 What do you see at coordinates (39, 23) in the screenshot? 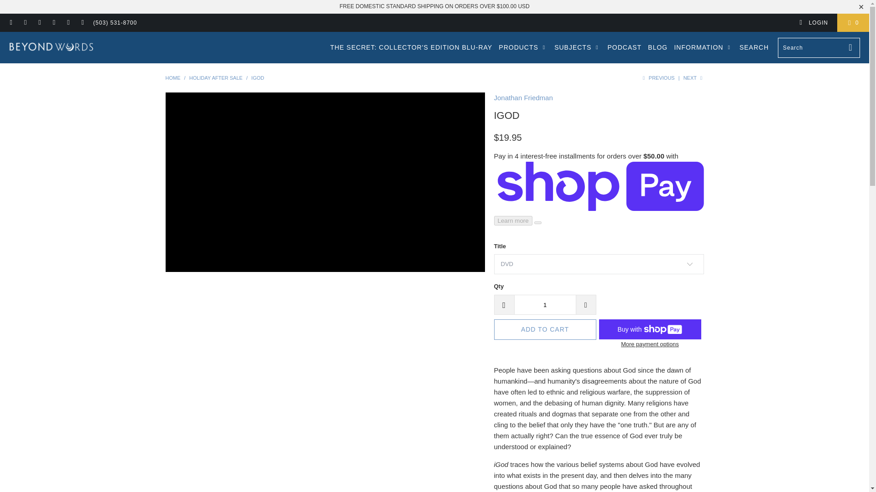
I see `Beyond Words Publishing on Pinterest` at bounding box center [39, 23].